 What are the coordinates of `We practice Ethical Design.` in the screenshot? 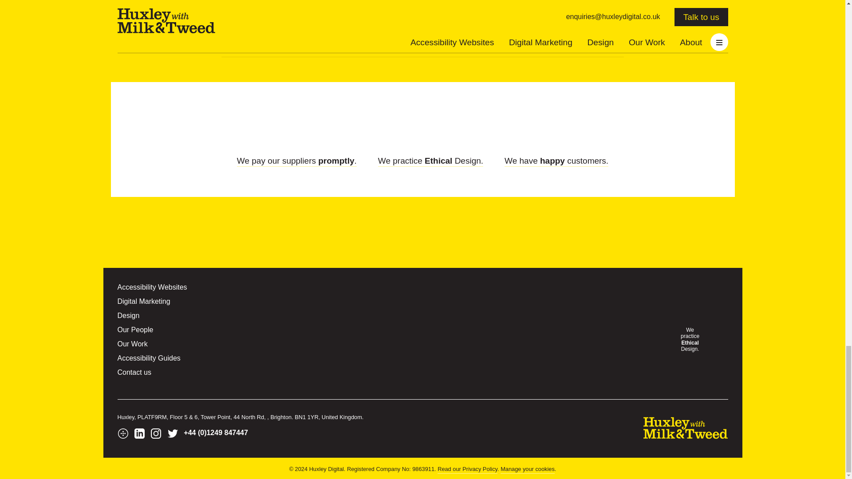 It's located at (430, 161).